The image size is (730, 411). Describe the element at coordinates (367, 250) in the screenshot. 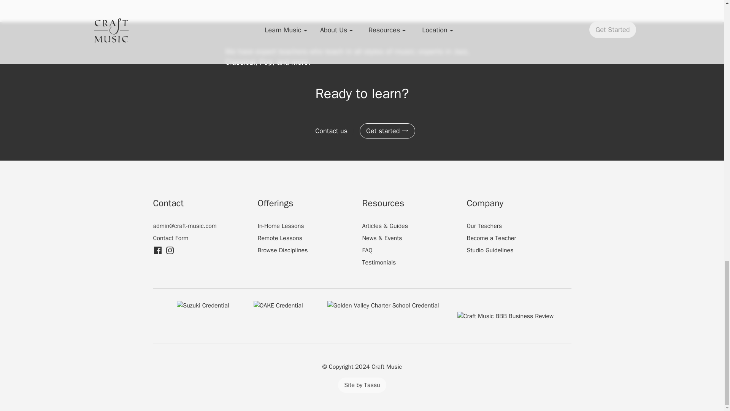

I see `FAQ` at that location.